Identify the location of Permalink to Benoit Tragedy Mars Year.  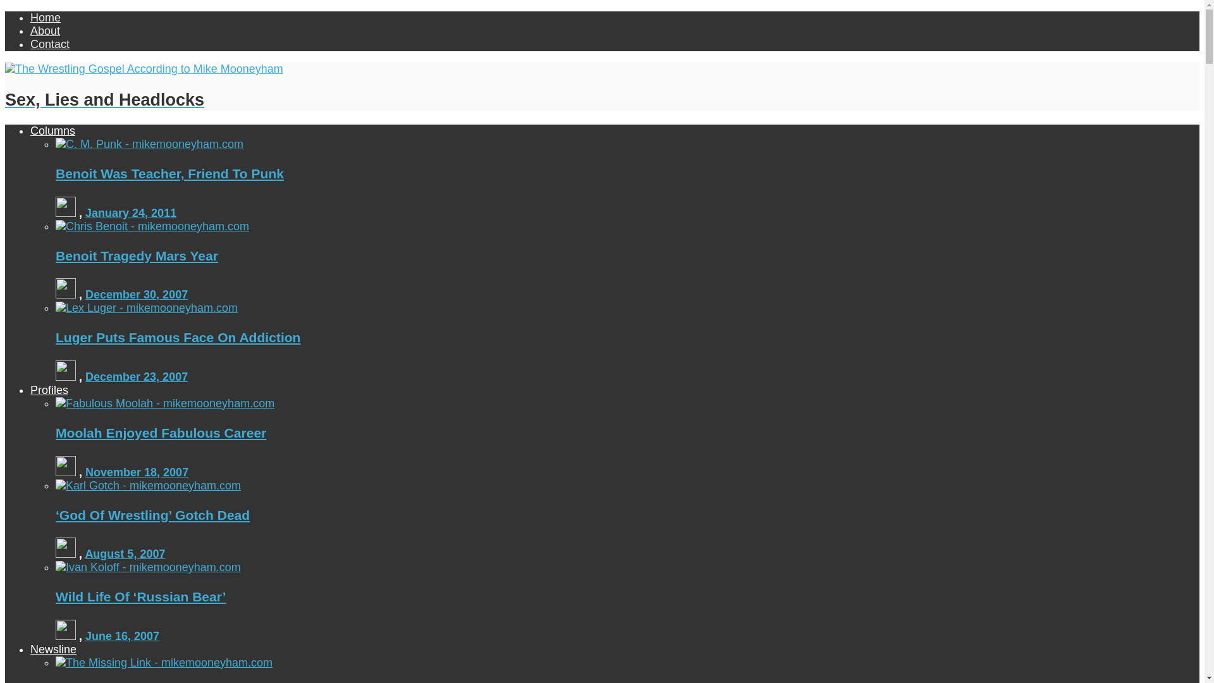
(137, 295).